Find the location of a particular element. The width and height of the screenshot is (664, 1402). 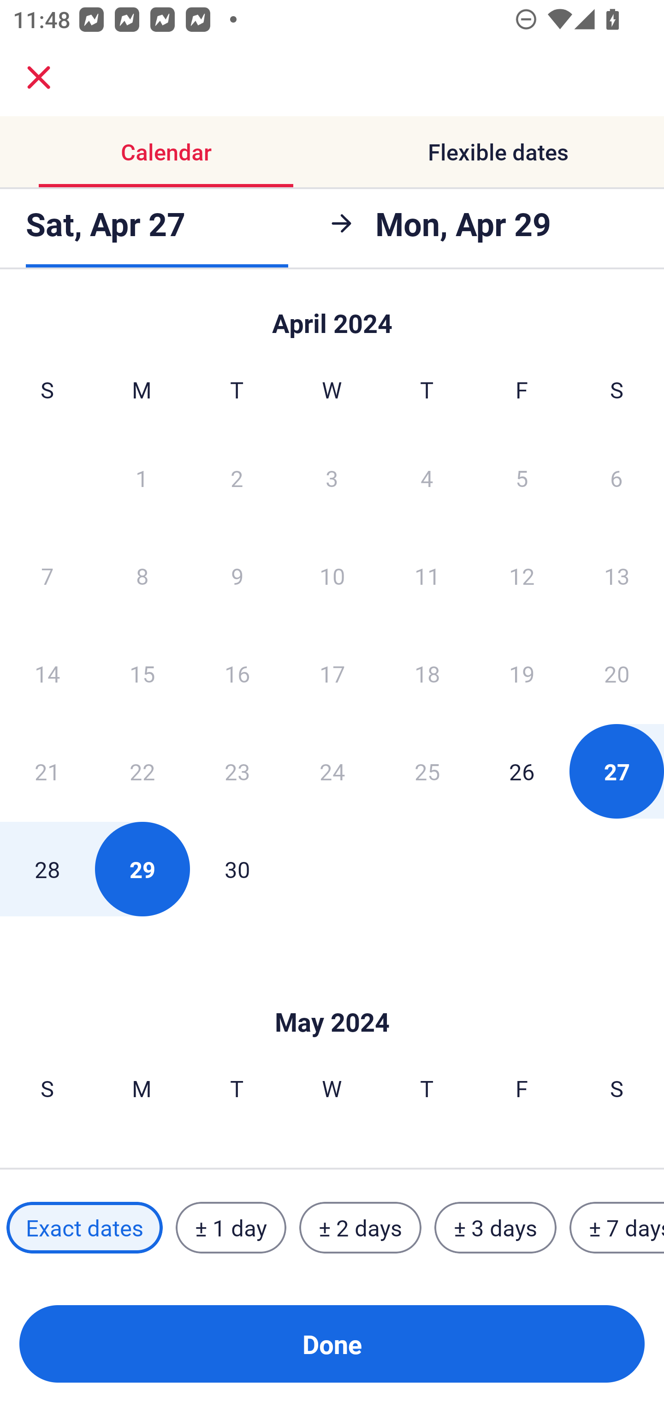

14 Sunday, April 14, 2024 is located at coordinates (47, 673).